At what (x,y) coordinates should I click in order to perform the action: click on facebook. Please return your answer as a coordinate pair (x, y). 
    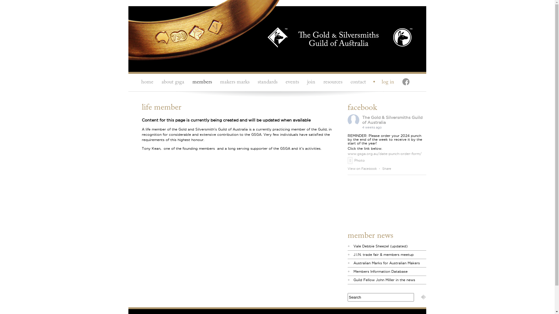
    Looking at the image, I should click on (405, 83).